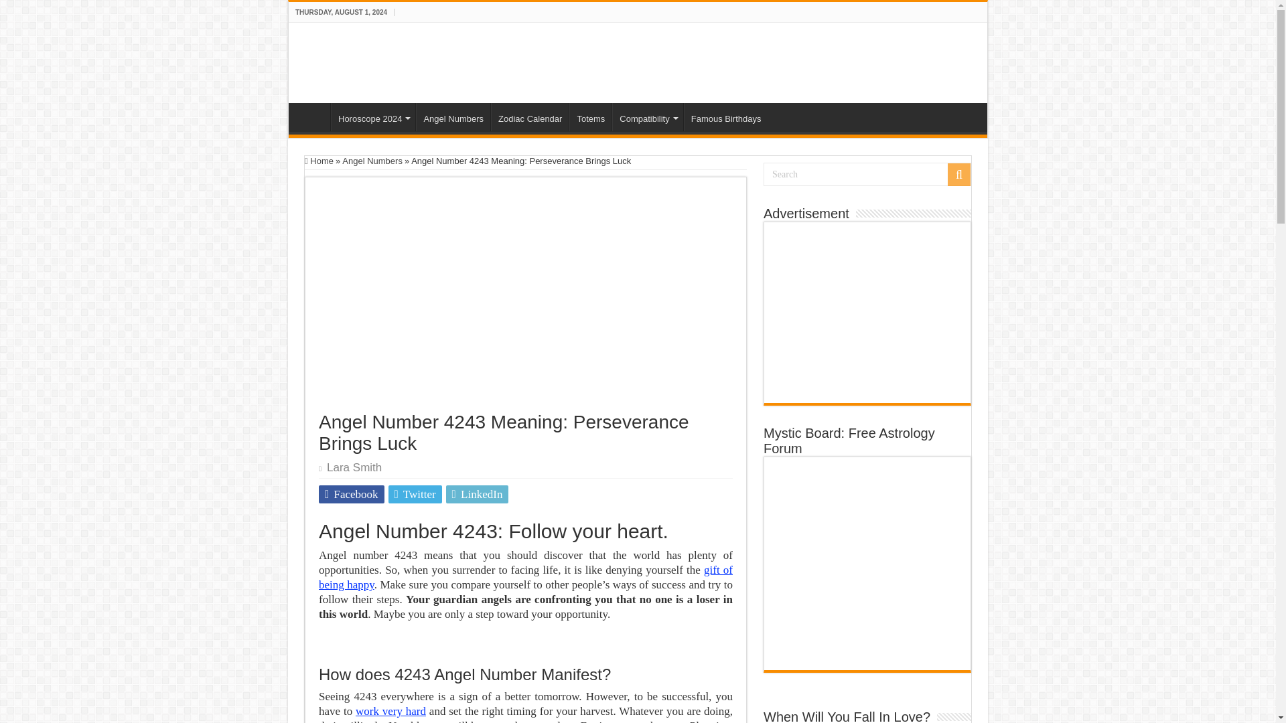  I want to click on Lara Smith, so click(354, 467).